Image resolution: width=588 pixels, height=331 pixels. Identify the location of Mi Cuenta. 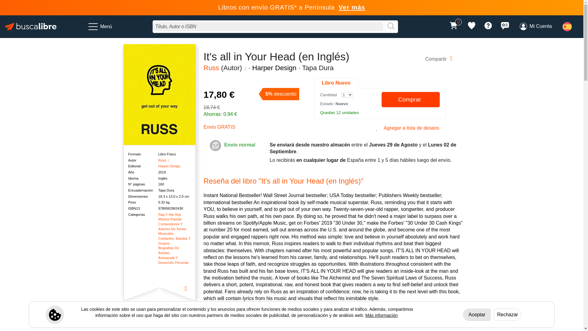
(535, 26).